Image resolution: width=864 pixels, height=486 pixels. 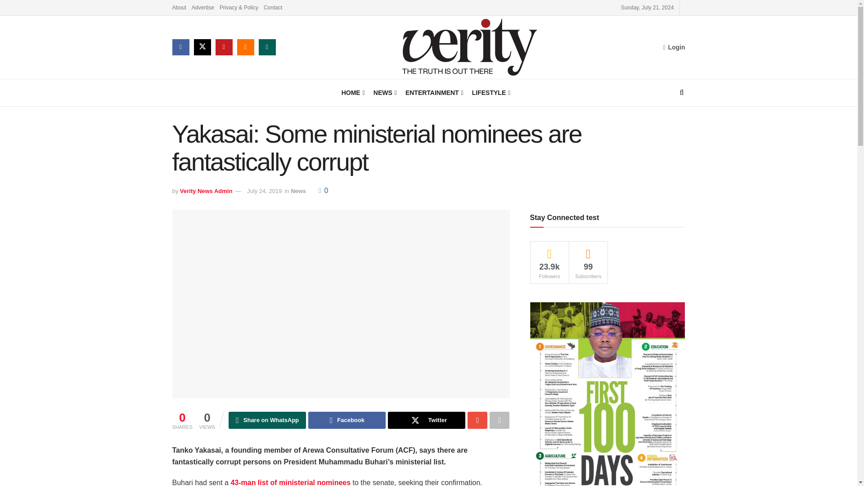 What do you see at coordinates (674, 47) in the screenshot?
I see `Login` at bounding box center [674, 47].